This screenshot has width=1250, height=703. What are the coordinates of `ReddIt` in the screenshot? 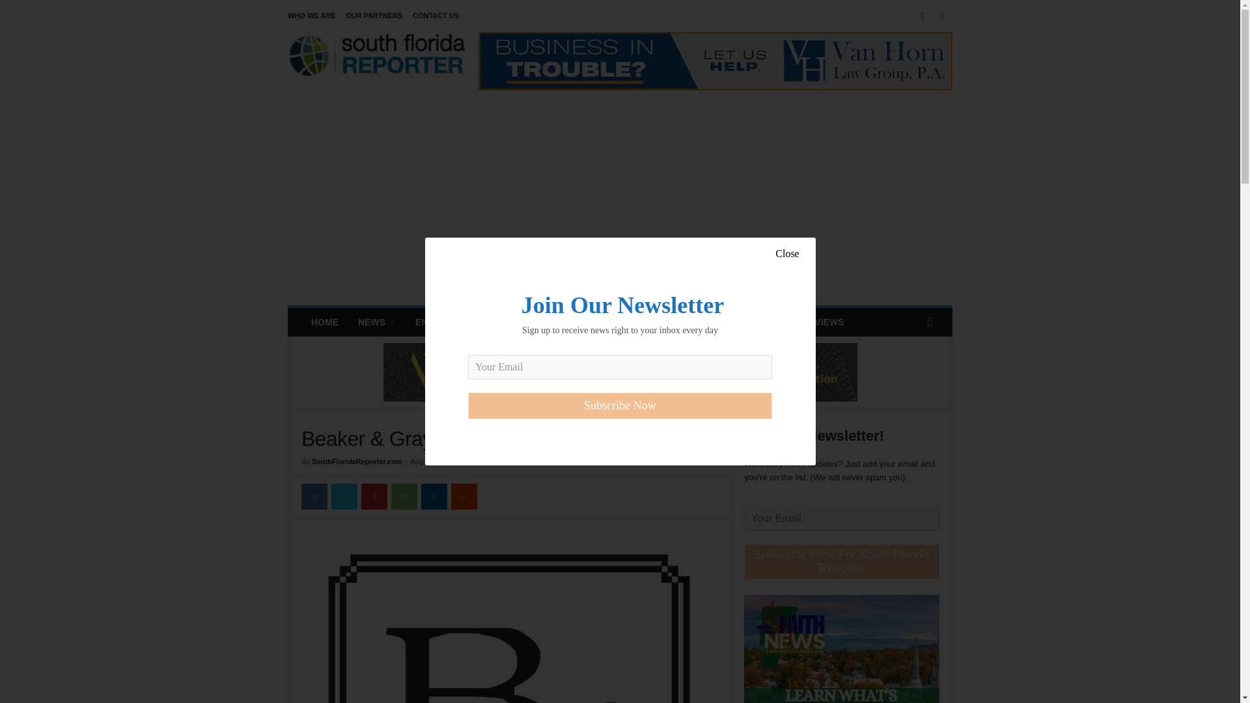 It's located at (464, 497).